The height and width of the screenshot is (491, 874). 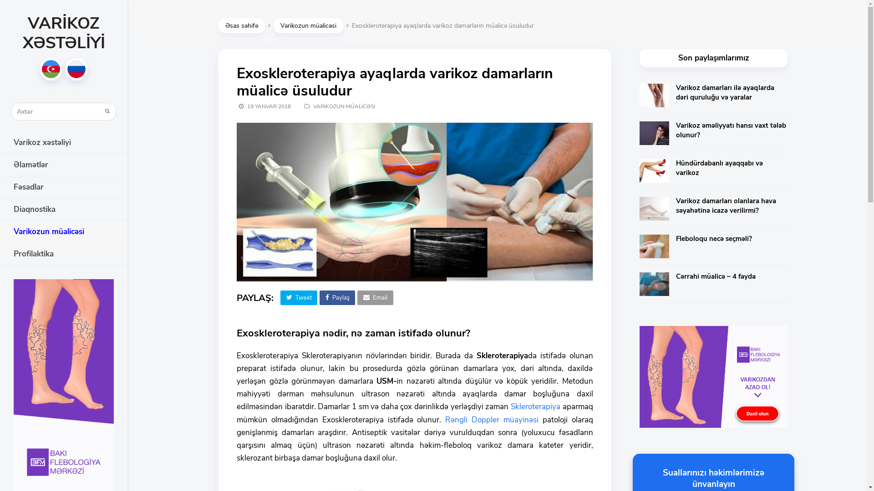 What do you see at coordinates (299, 298) in the screenshot?
I see `Tweet` at bounding box center [299, 298].